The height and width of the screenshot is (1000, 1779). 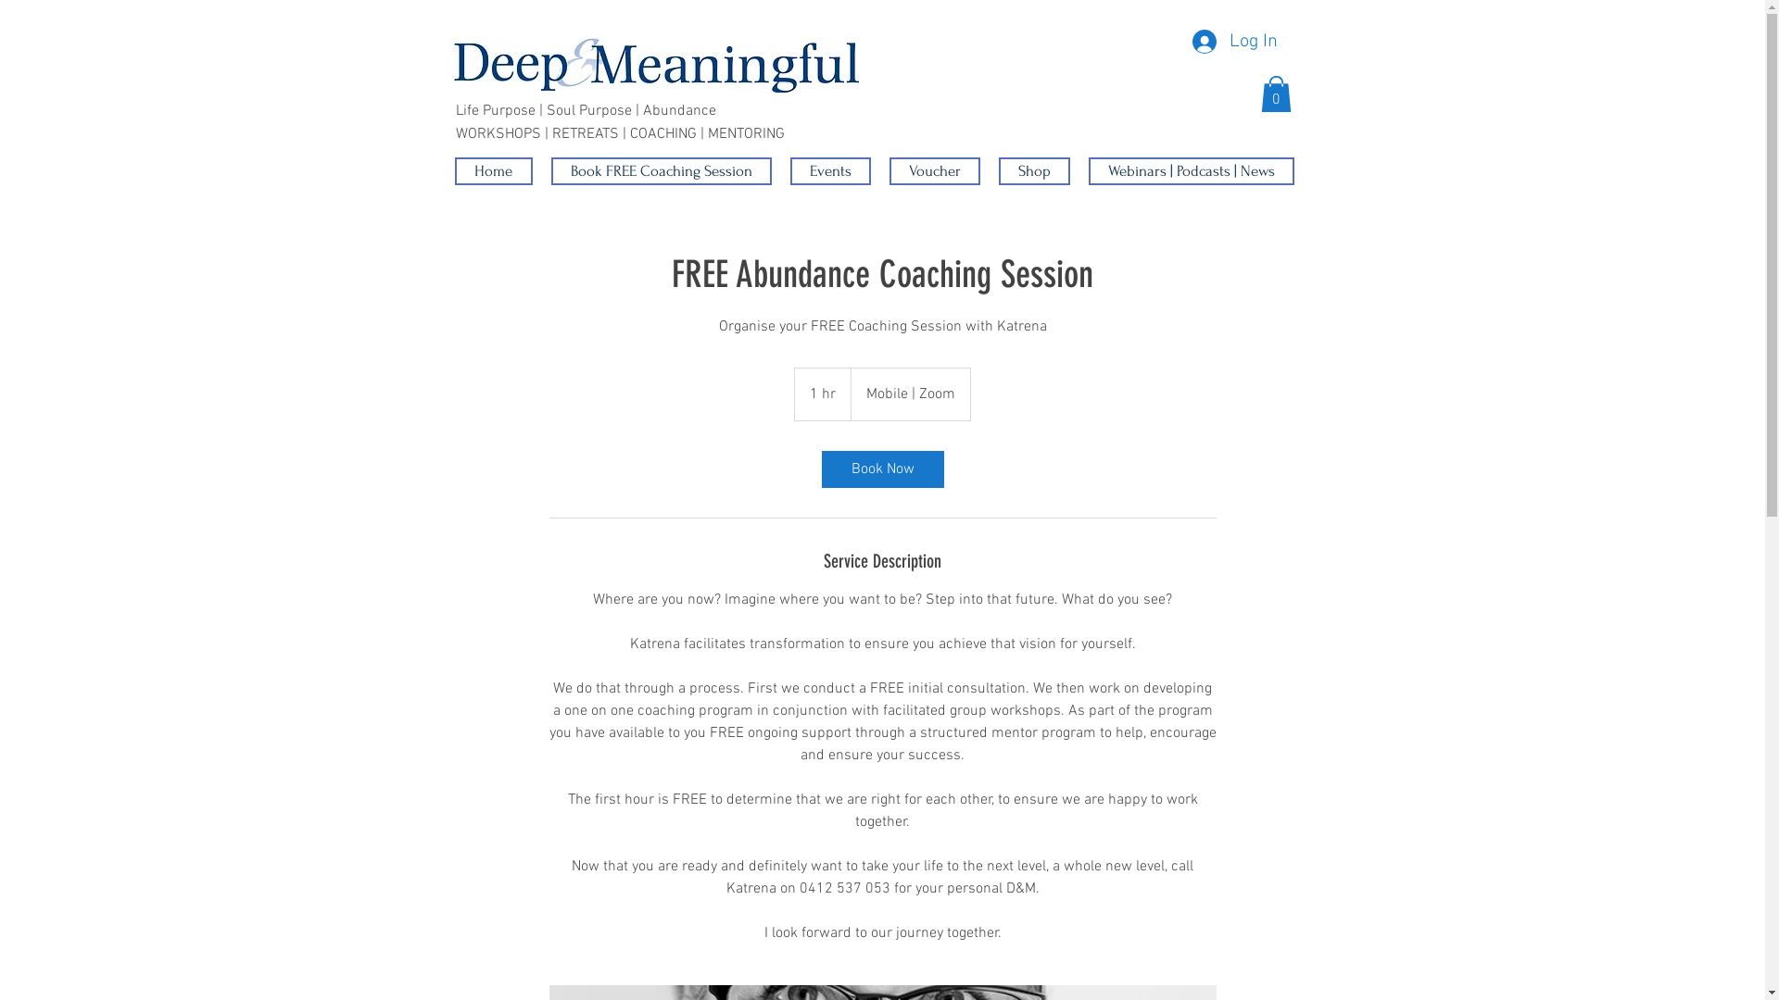 What do you see at coordinates (882, 469) in the screenshot?
I see `Book Now` at bounding box center [882, 469].